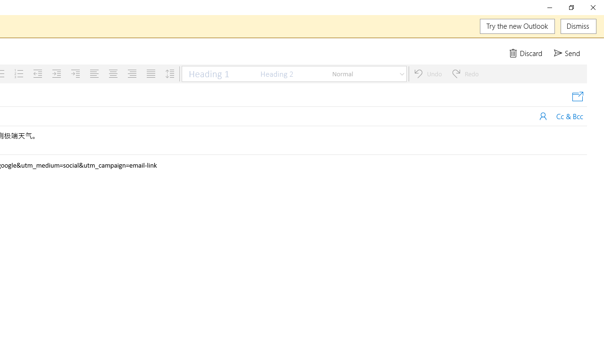  Describe the element at coordinates (218, 73) in the screenshot. I see `Heading 1` at that location.